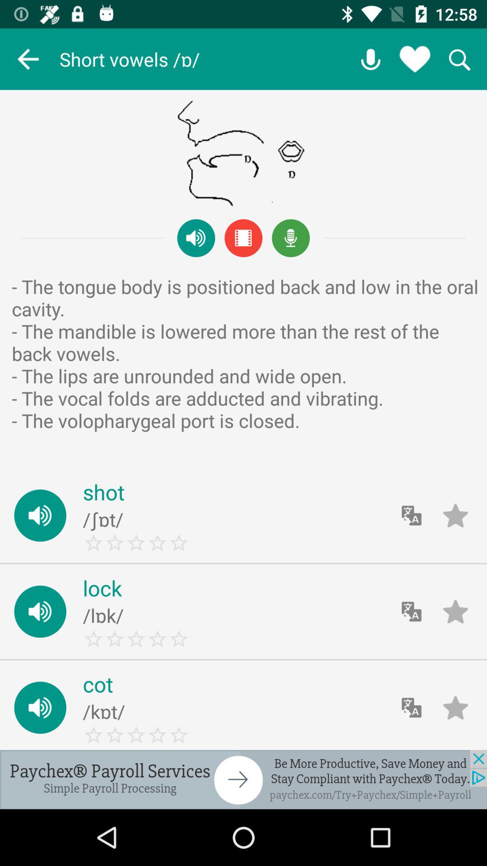 This screenshot has height=866, width=487. Describe the element at coordinates (290, 238) in the screenshot. I see `click on the recoder icon` at that location.